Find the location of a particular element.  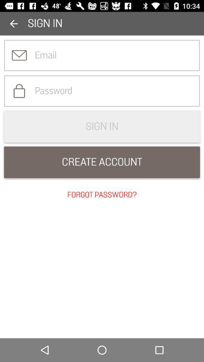

flip until the forgot password? icon is located at coordinates (102, 195).